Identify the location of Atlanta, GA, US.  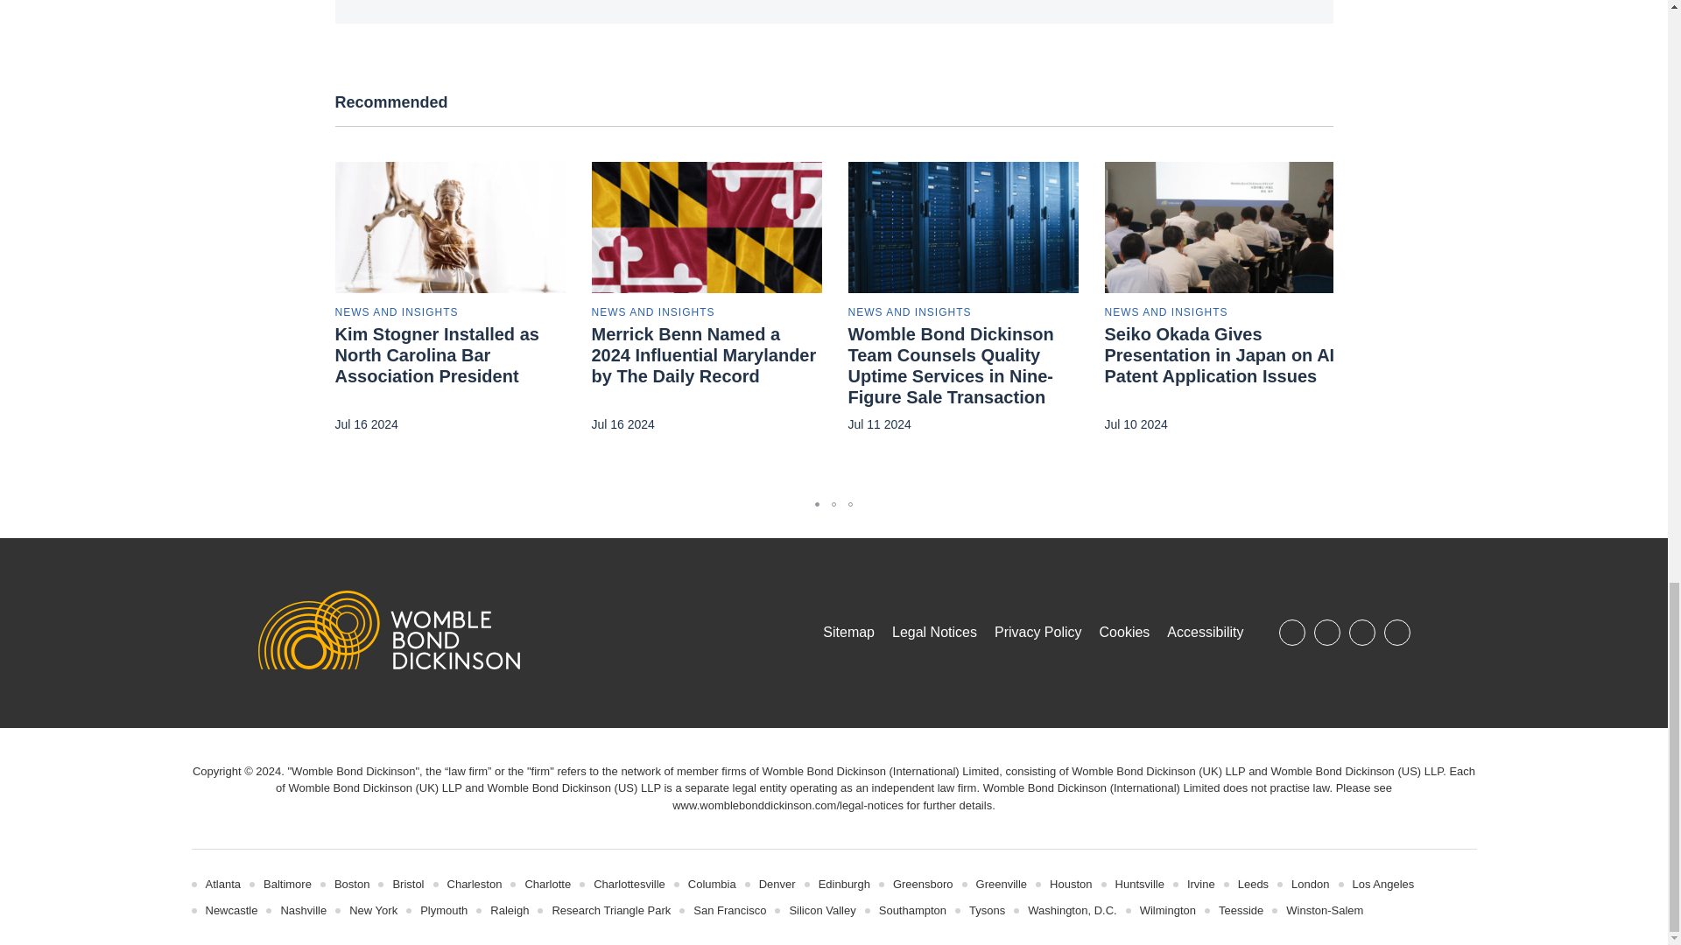
(222, 884).